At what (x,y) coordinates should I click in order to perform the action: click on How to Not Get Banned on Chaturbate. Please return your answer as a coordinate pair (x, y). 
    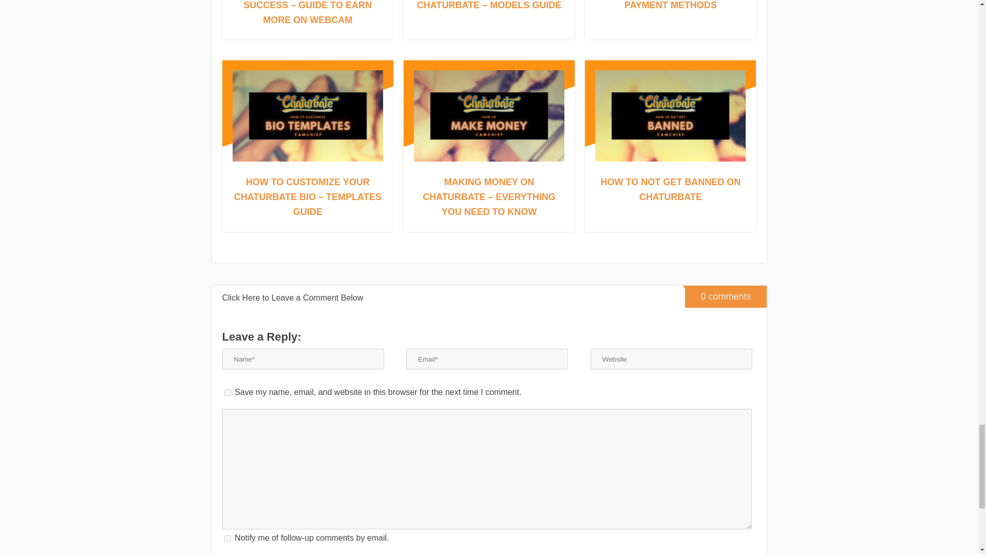
    Looking at the image, I should click on (670, 189).